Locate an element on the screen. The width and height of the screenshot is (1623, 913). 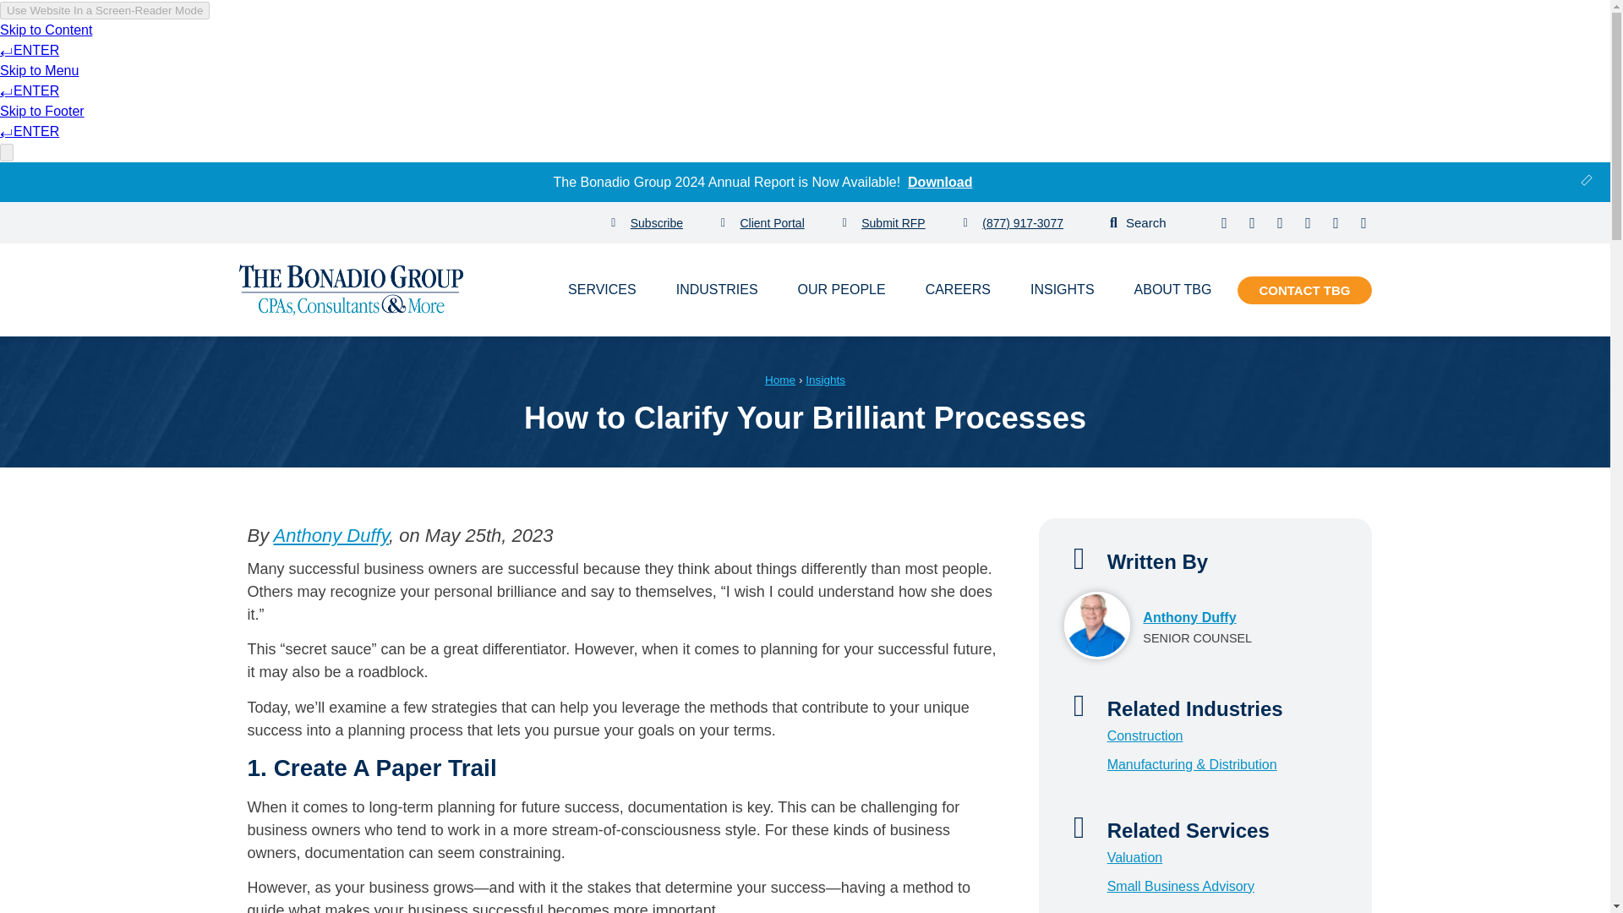
Submit RFP is located at coordinates (883, 223).